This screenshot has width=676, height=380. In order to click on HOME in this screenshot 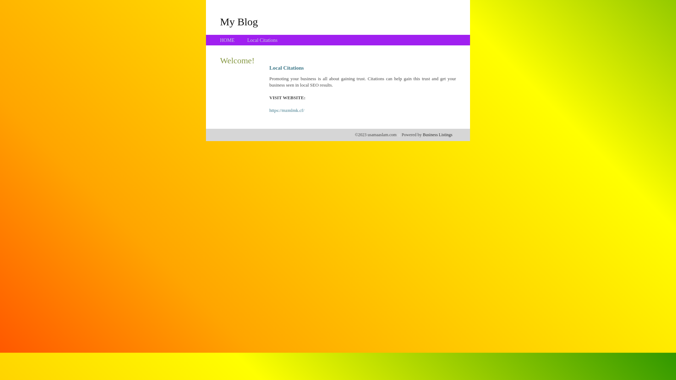, I will do `click(227, 40)`.